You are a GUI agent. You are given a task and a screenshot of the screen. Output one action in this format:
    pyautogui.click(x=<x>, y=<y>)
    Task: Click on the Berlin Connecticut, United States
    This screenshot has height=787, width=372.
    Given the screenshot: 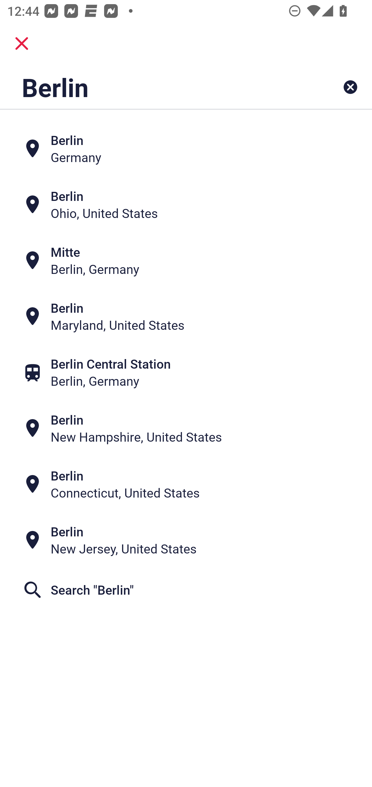 What is the action you would take?
    pyautogui.click(x=186, y=484)
    